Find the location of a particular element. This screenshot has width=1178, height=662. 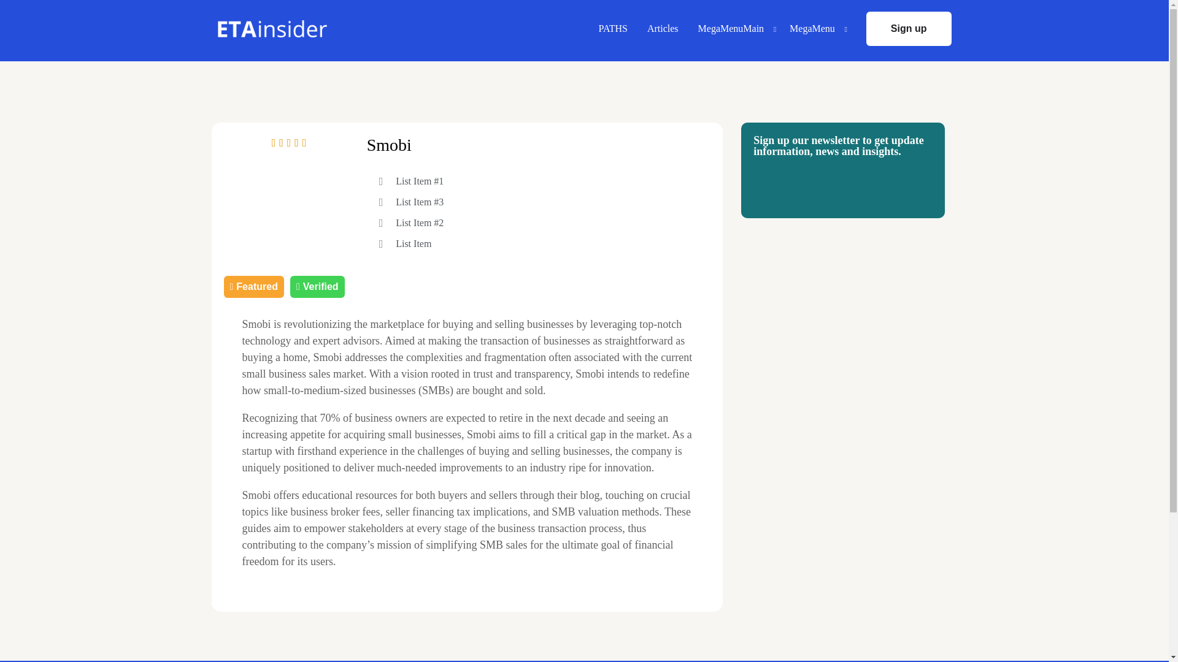

Articles is located at coordinates (663, 28).